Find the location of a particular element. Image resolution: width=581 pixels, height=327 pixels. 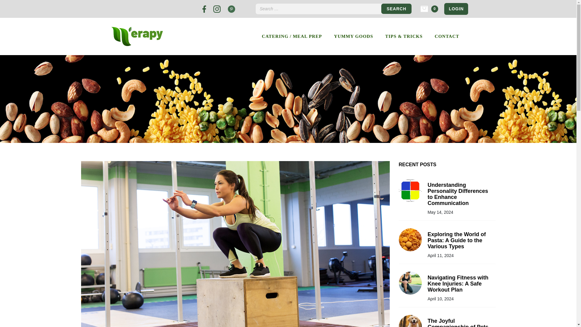

Login is located at coordinates (456, 8).